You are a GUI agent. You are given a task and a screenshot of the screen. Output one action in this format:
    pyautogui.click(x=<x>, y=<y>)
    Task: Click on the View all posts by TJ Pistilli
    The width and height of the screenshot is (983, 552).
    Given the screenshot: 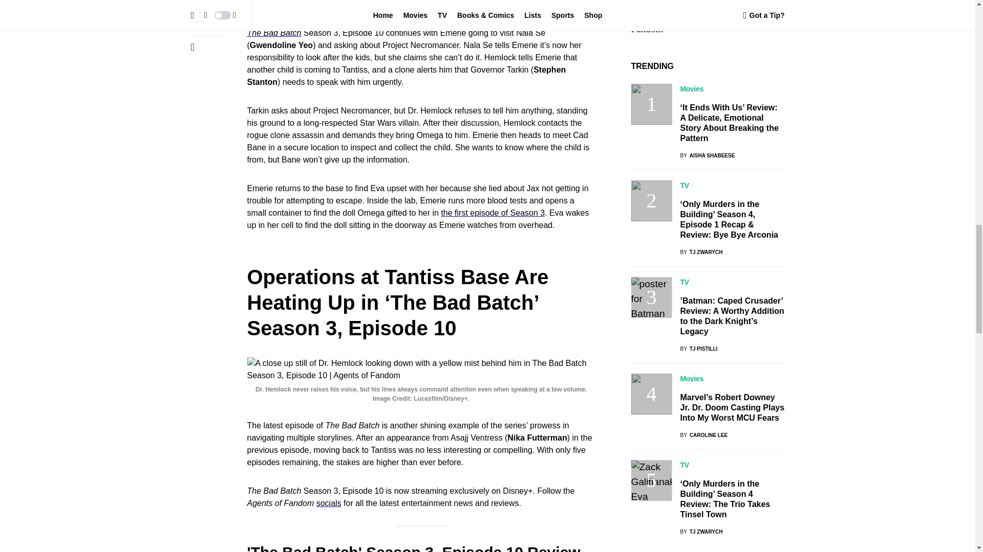 What is the action you would take?
    pyautogui.click(x=698, y=70)
    